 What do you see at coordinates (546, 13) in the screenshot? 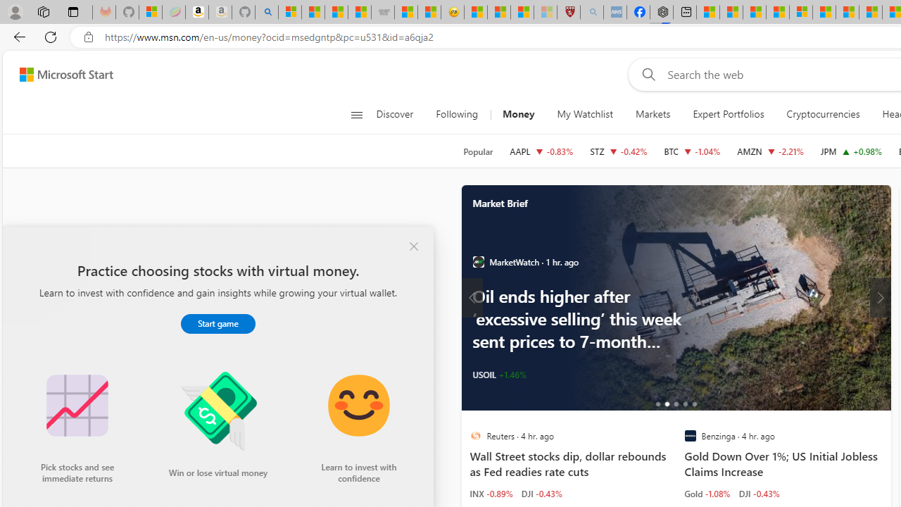
I see `12 Popular Science Lies that Must be Corrected - Sleeping` at bounding box center [546, 13].